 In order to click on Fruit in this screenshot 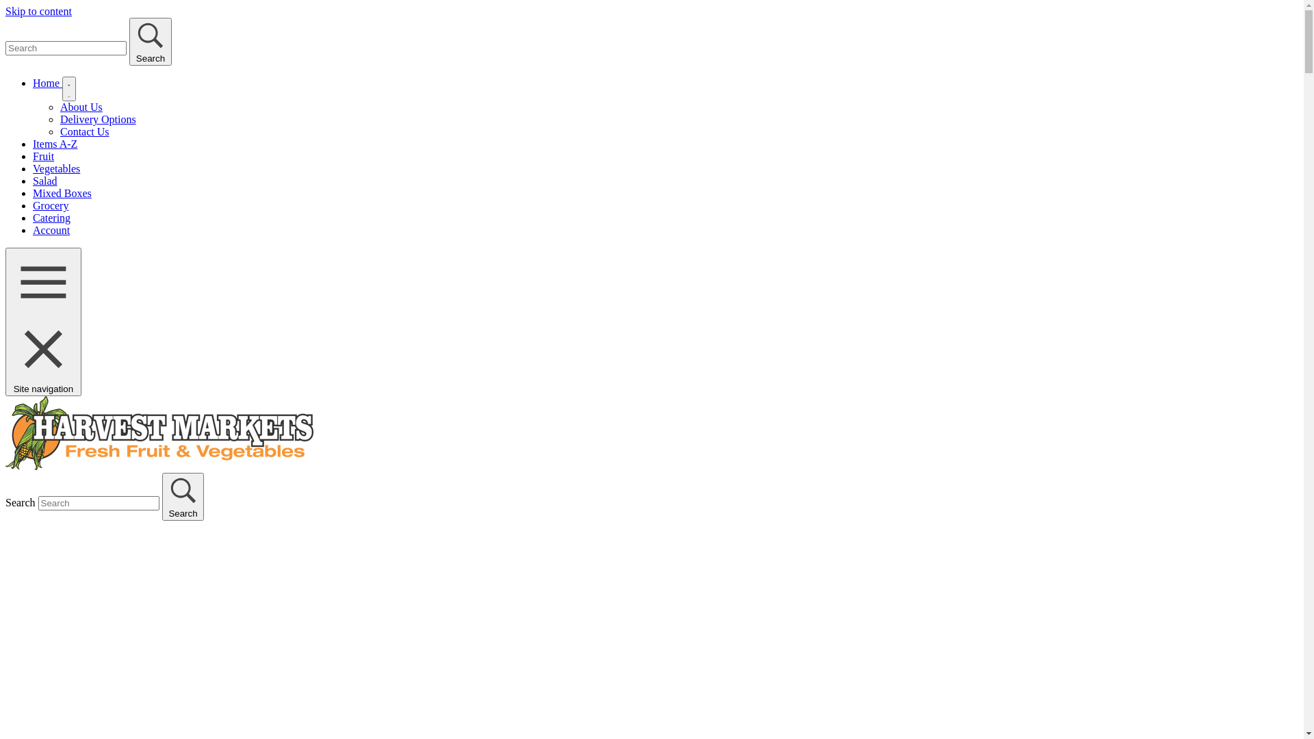, I will do `click(44, 156)`.